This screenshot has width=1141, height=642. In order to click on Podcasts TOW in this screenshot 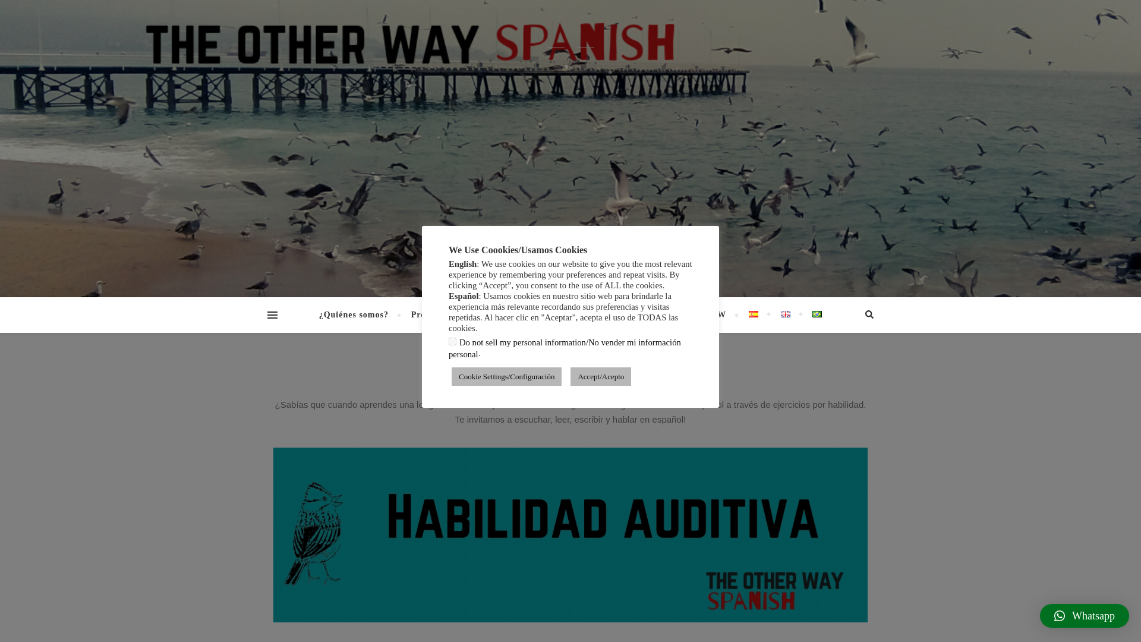, I will do `click(544, 315)`.